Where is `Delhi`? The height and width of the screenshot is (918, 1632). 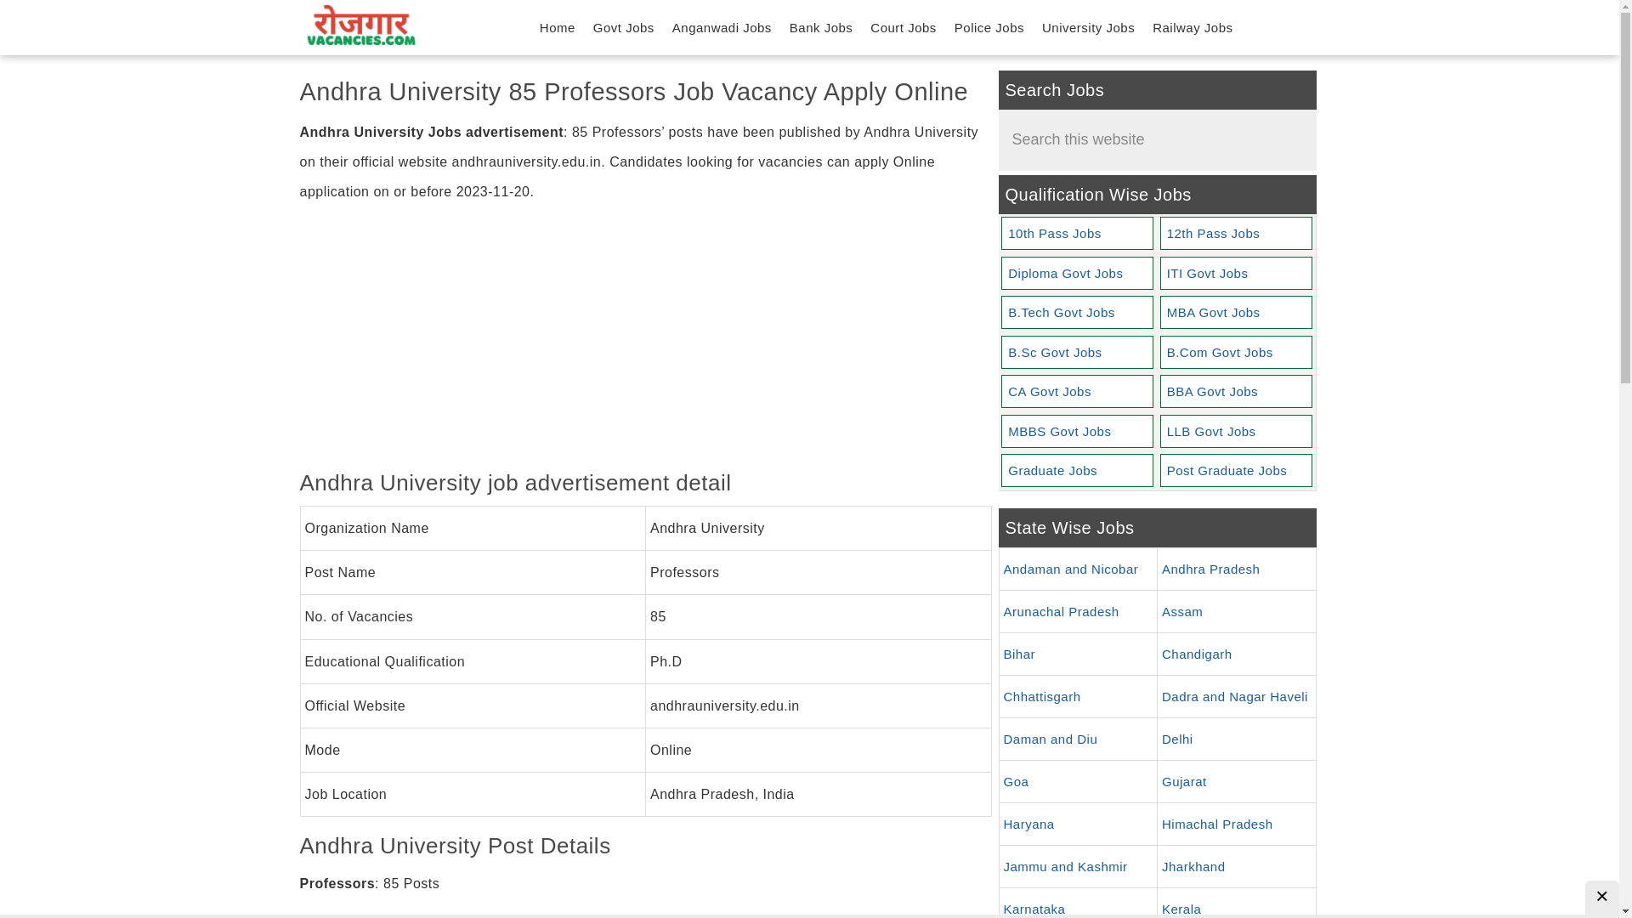 Delhi is located at coordinates (1237, 739).